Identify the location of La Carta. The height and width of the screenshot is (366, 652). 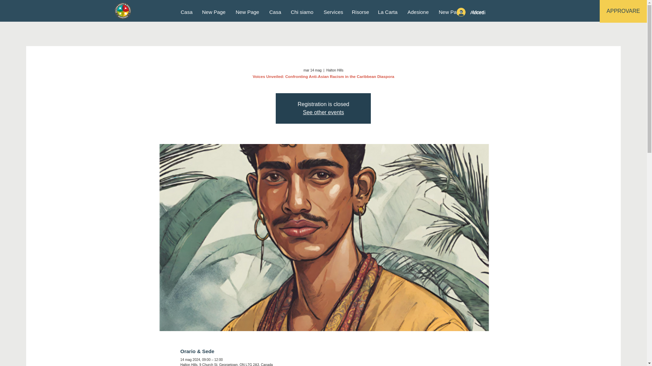
(387, 12).